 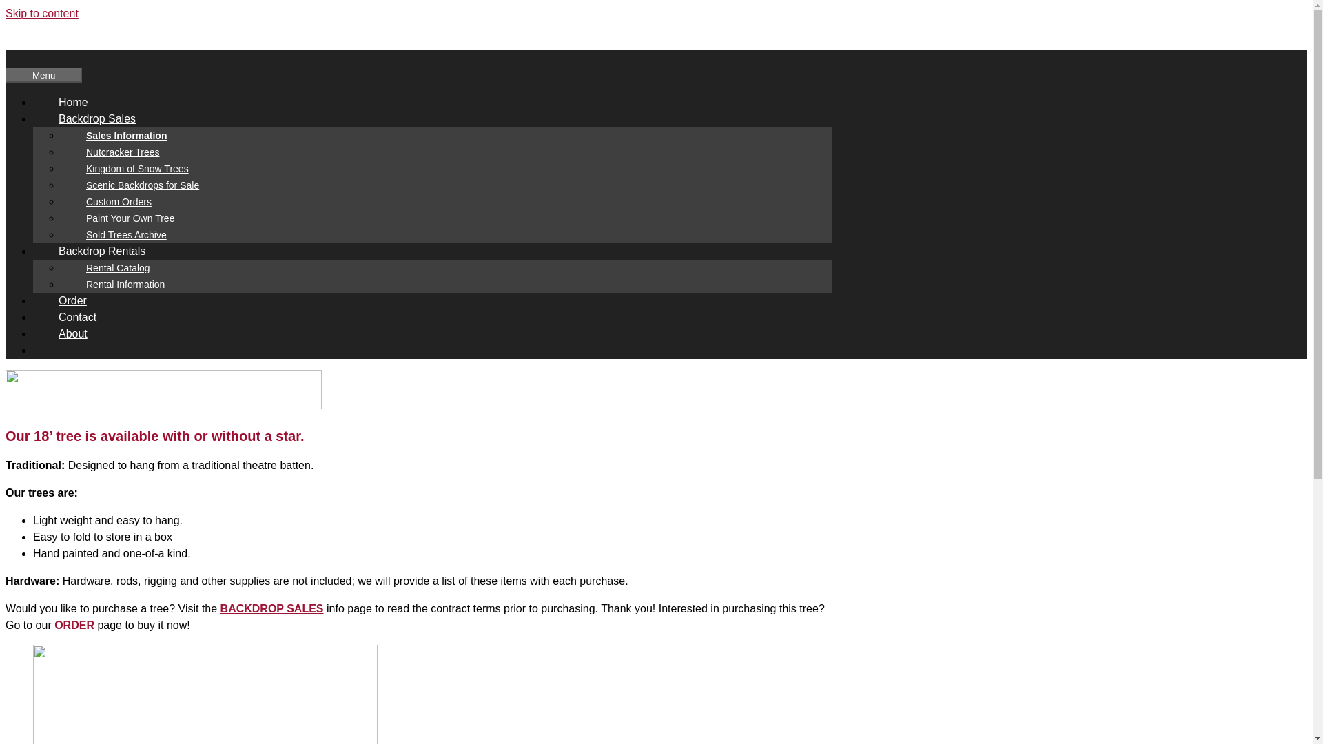 I want to click on About, so click(x=73, y=333).